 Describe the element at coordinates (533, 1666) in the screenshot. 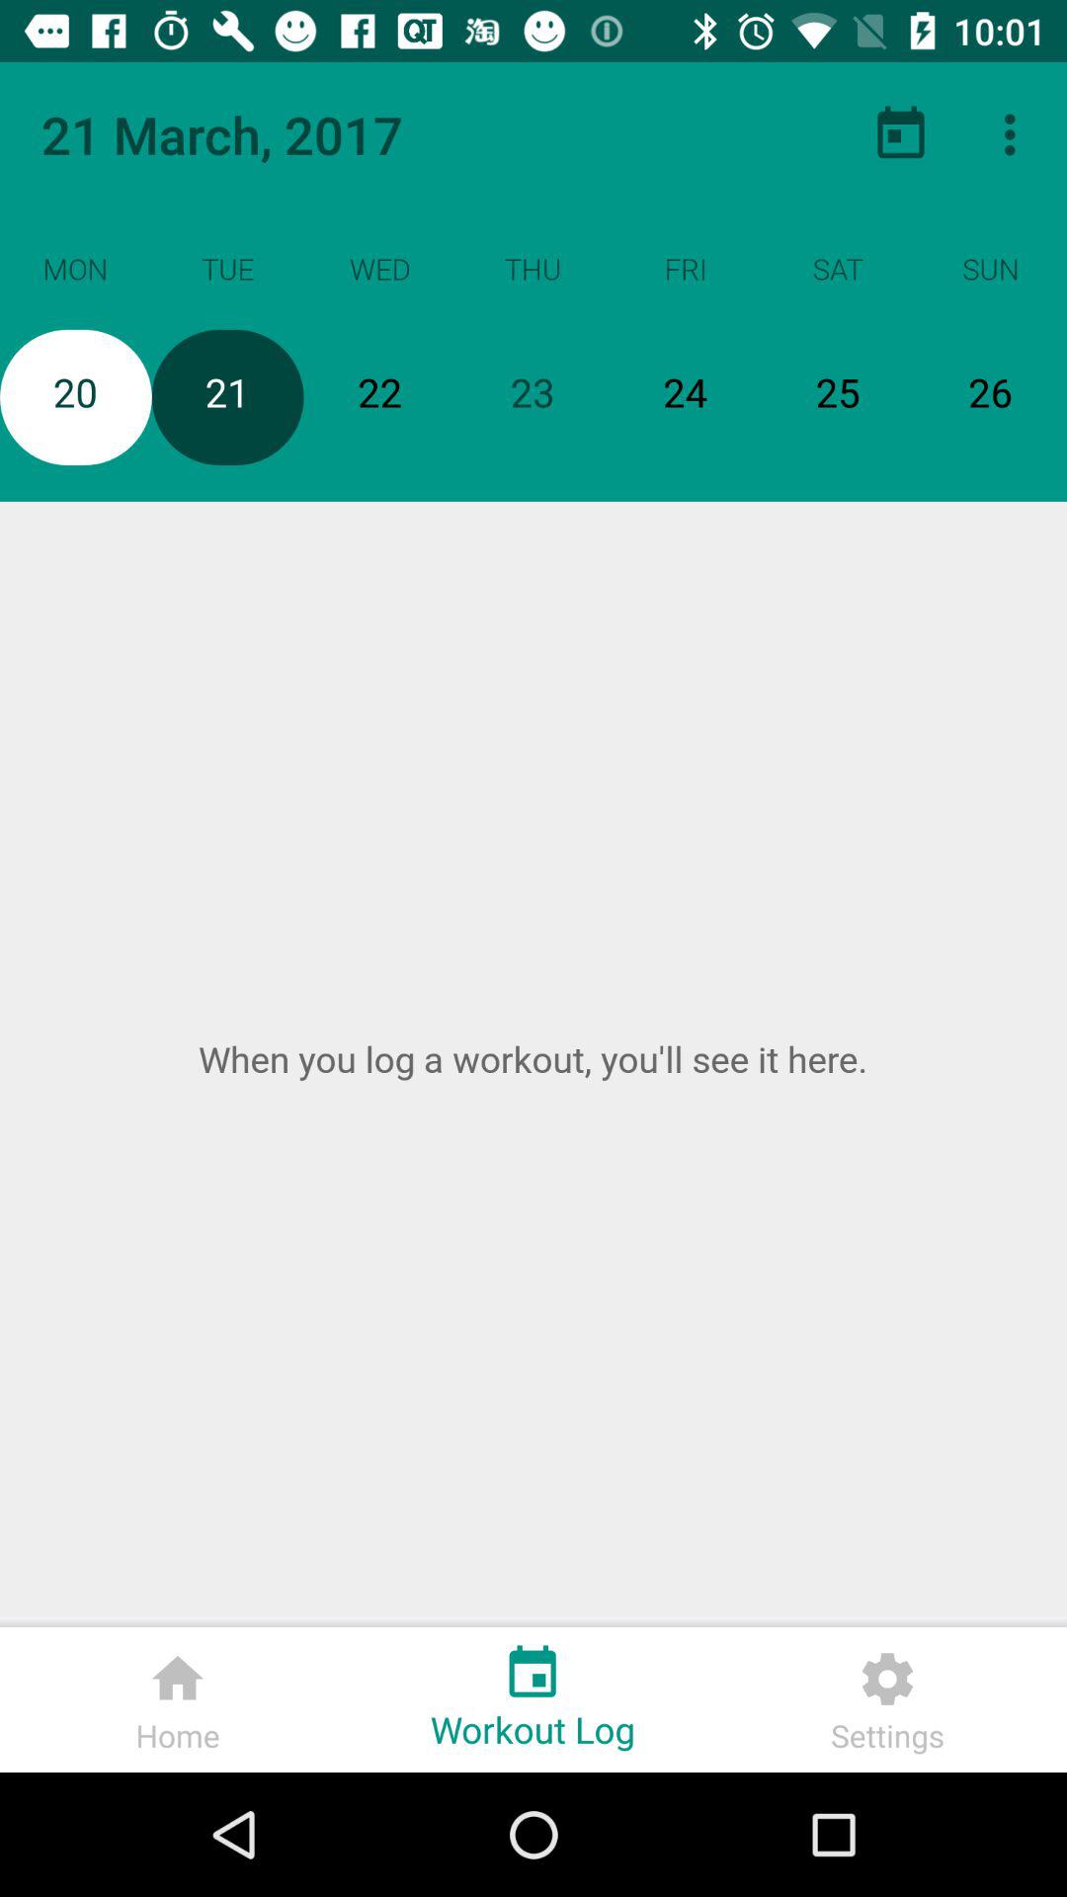

I see `click on the logo placed above workout log` at that location.